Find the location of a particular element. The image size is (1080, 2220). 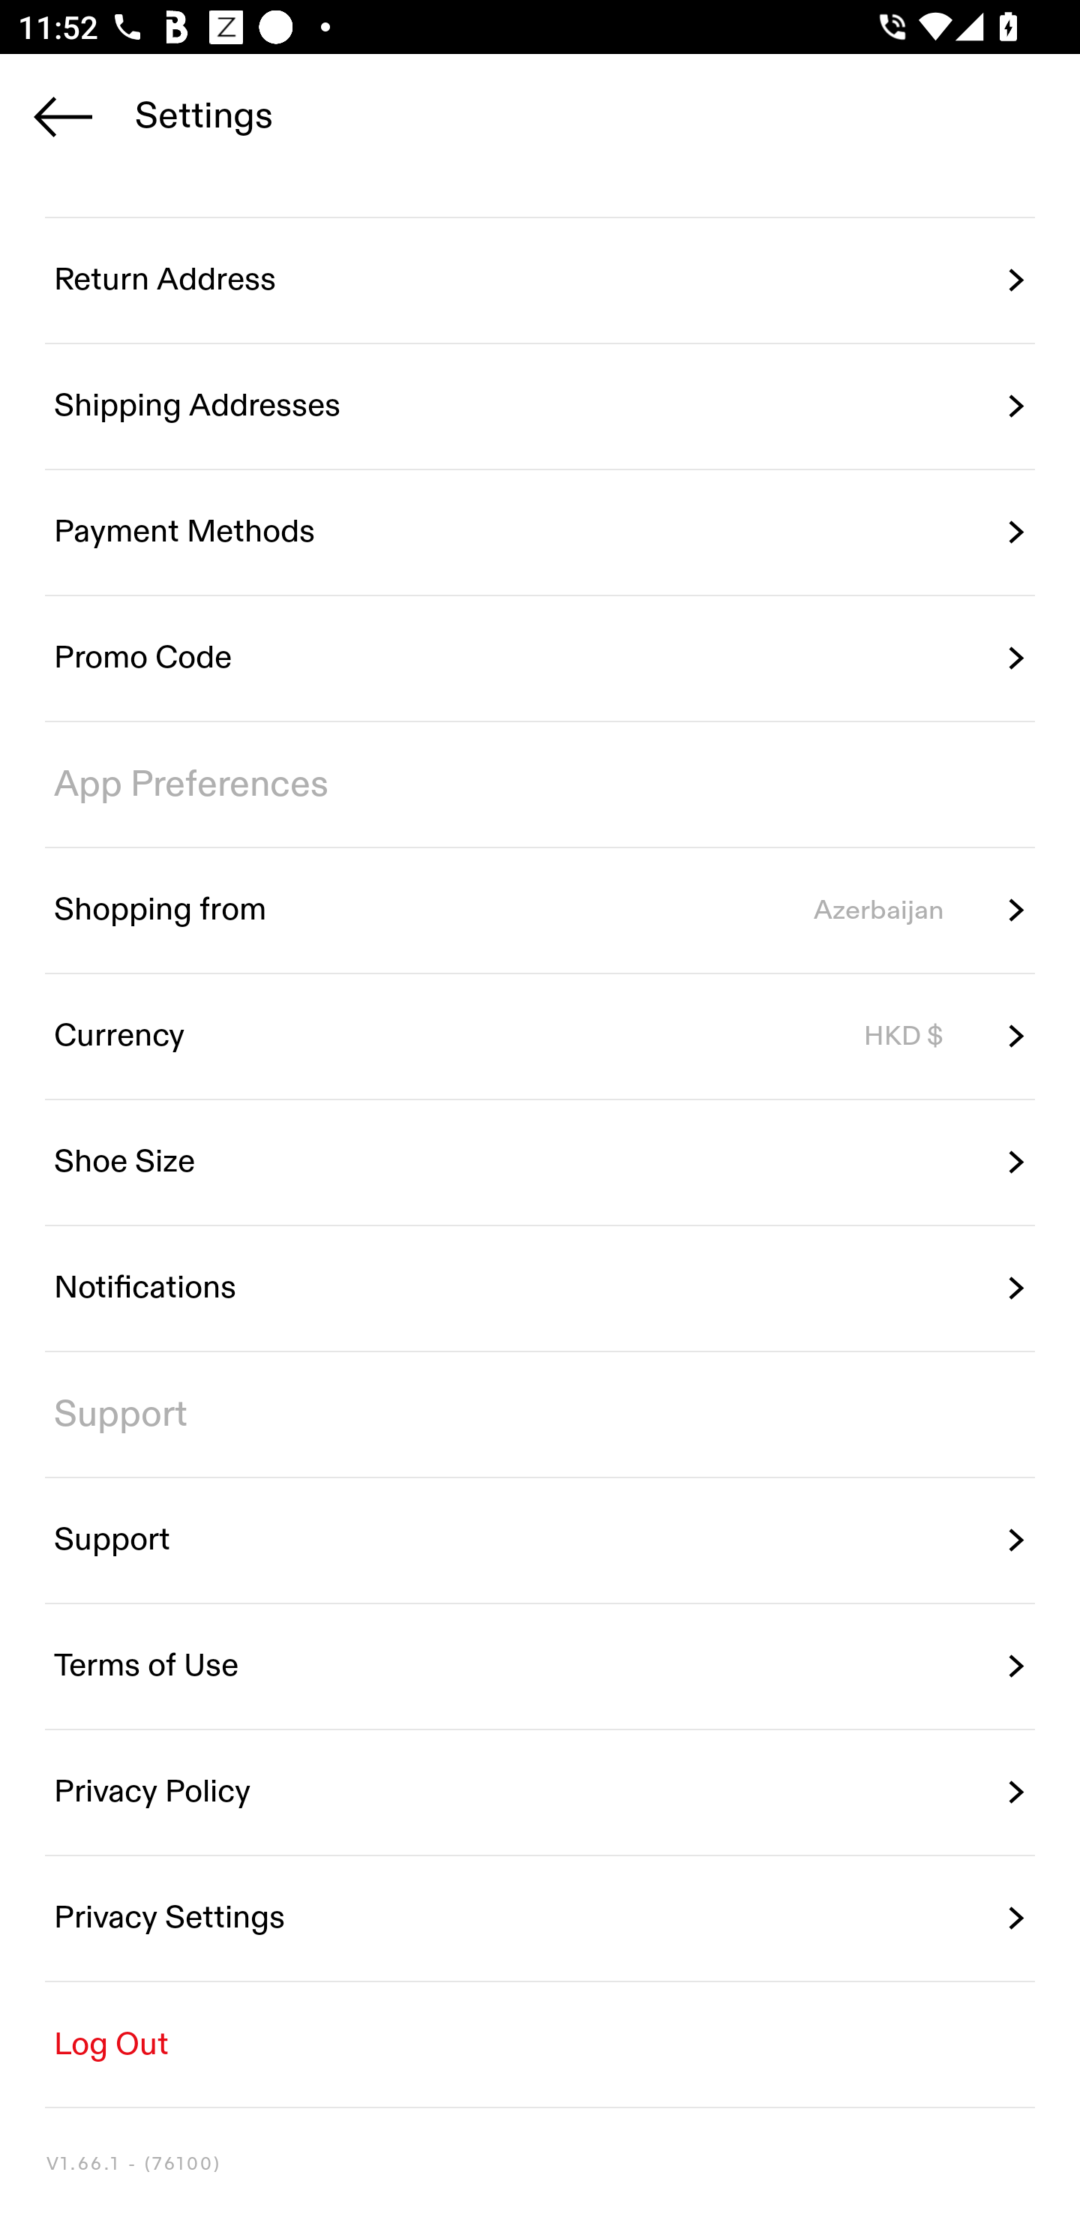

Promo Code is located at coordinates (540, 658).